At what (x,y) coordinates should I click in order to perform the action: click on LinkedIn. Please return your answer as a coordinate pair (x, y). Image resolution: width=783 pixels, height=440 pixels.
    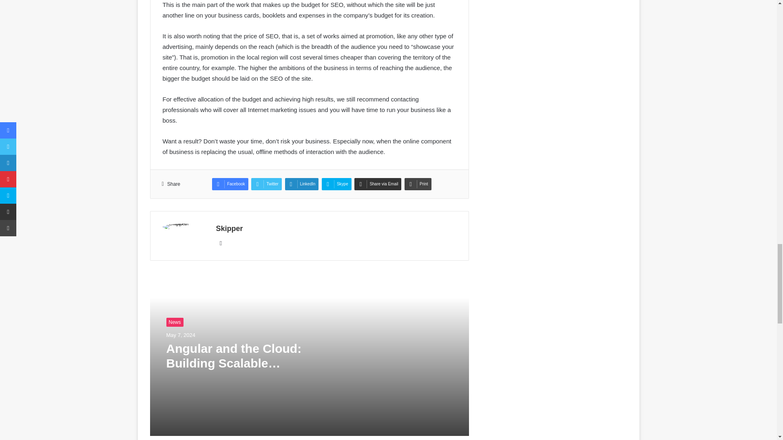
    Looking at the image, I should click on (302, 184).